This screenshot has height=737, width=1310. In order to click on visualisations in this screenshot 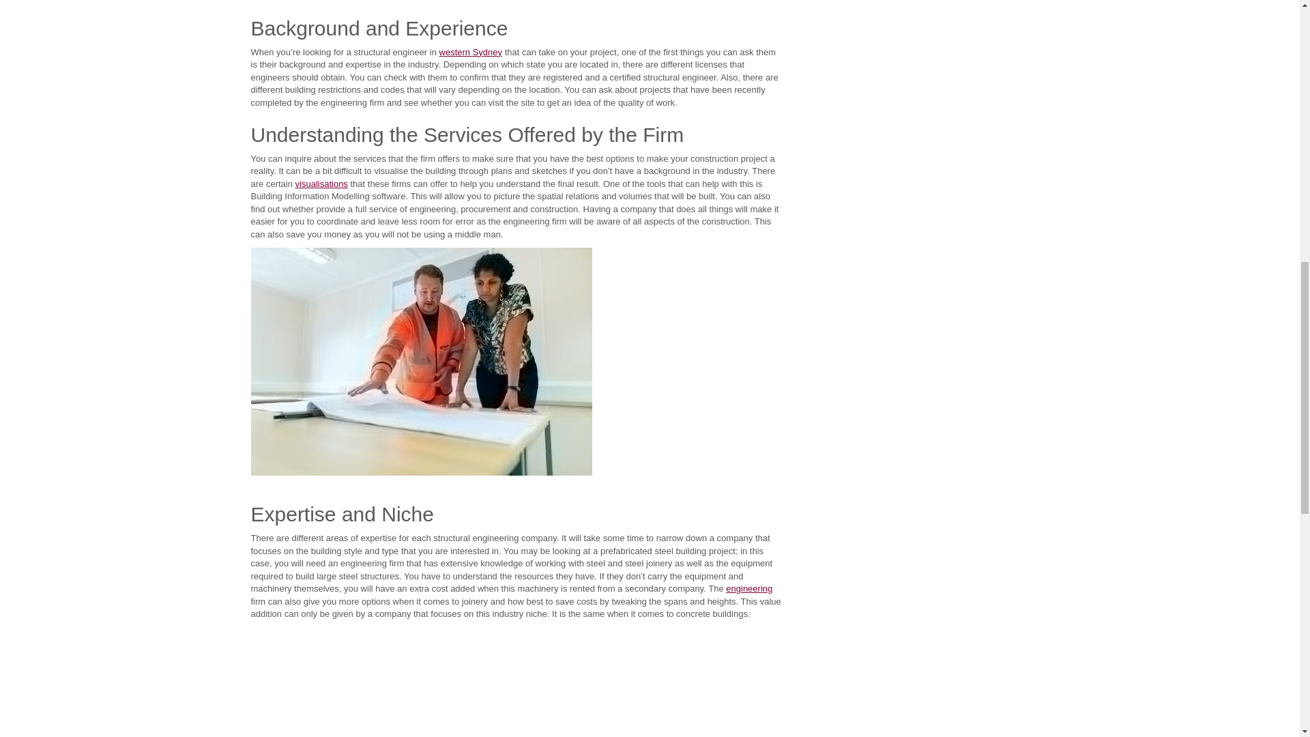, I will do `click(322, 184)`.